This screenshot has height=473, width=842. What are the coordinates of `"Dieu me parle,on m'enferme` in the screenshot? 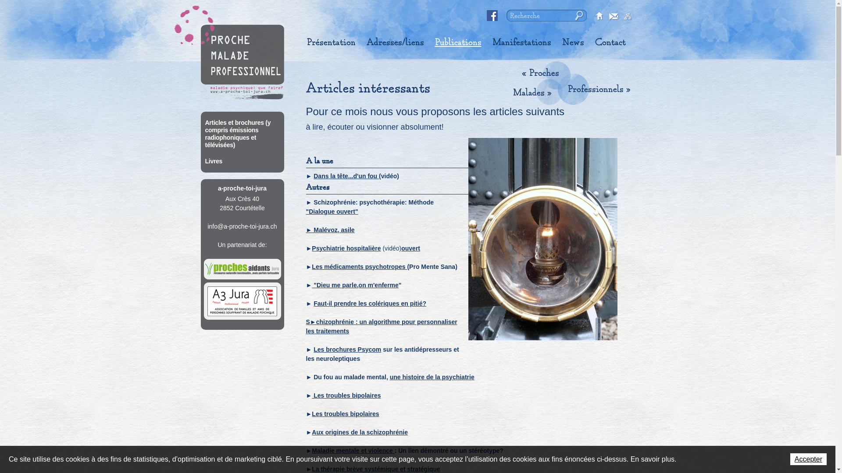 It's located at (356, 285).